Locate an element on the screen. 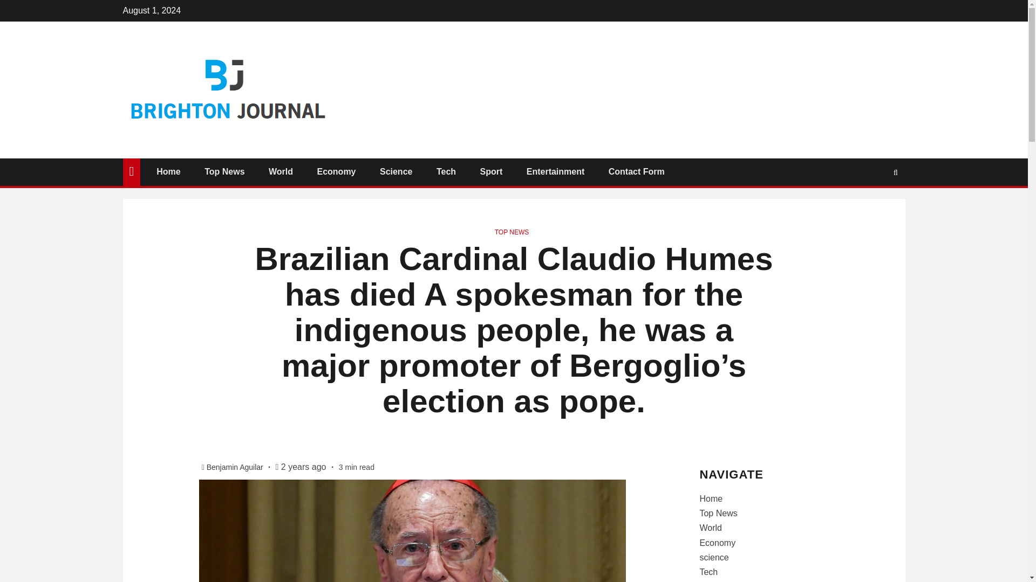 The image size is (1036, 582). Home is located at coordinates (168, 171).